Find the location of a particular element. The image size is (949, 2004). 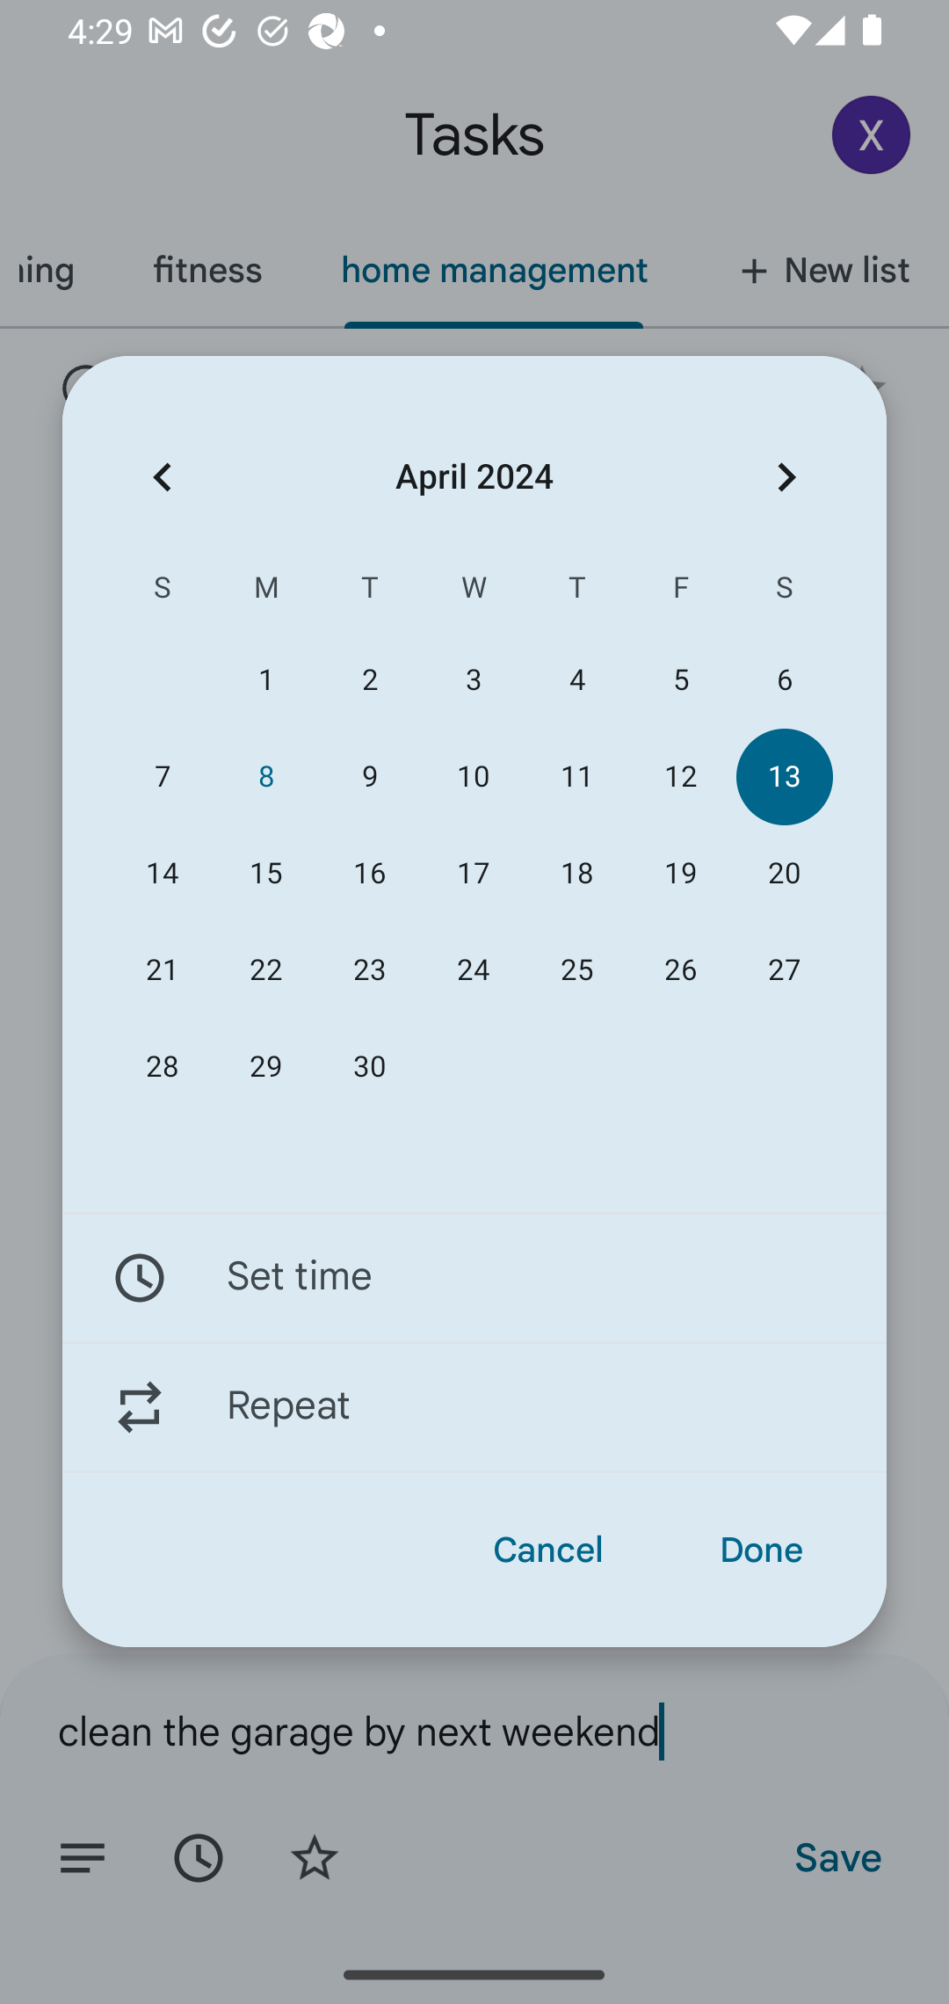

14 14 April 2024 is located at coordinates (163, 874).